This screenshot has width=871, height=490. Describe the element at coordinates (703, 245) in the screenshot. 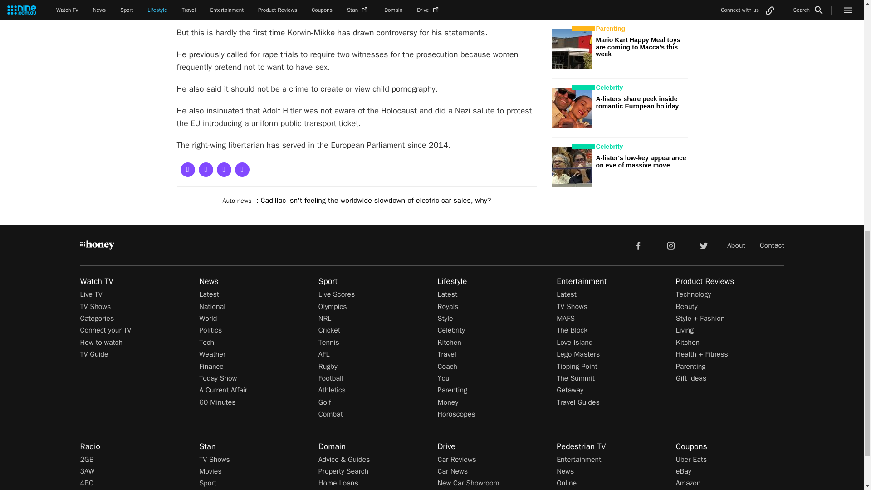

I see `twitter` at that location.